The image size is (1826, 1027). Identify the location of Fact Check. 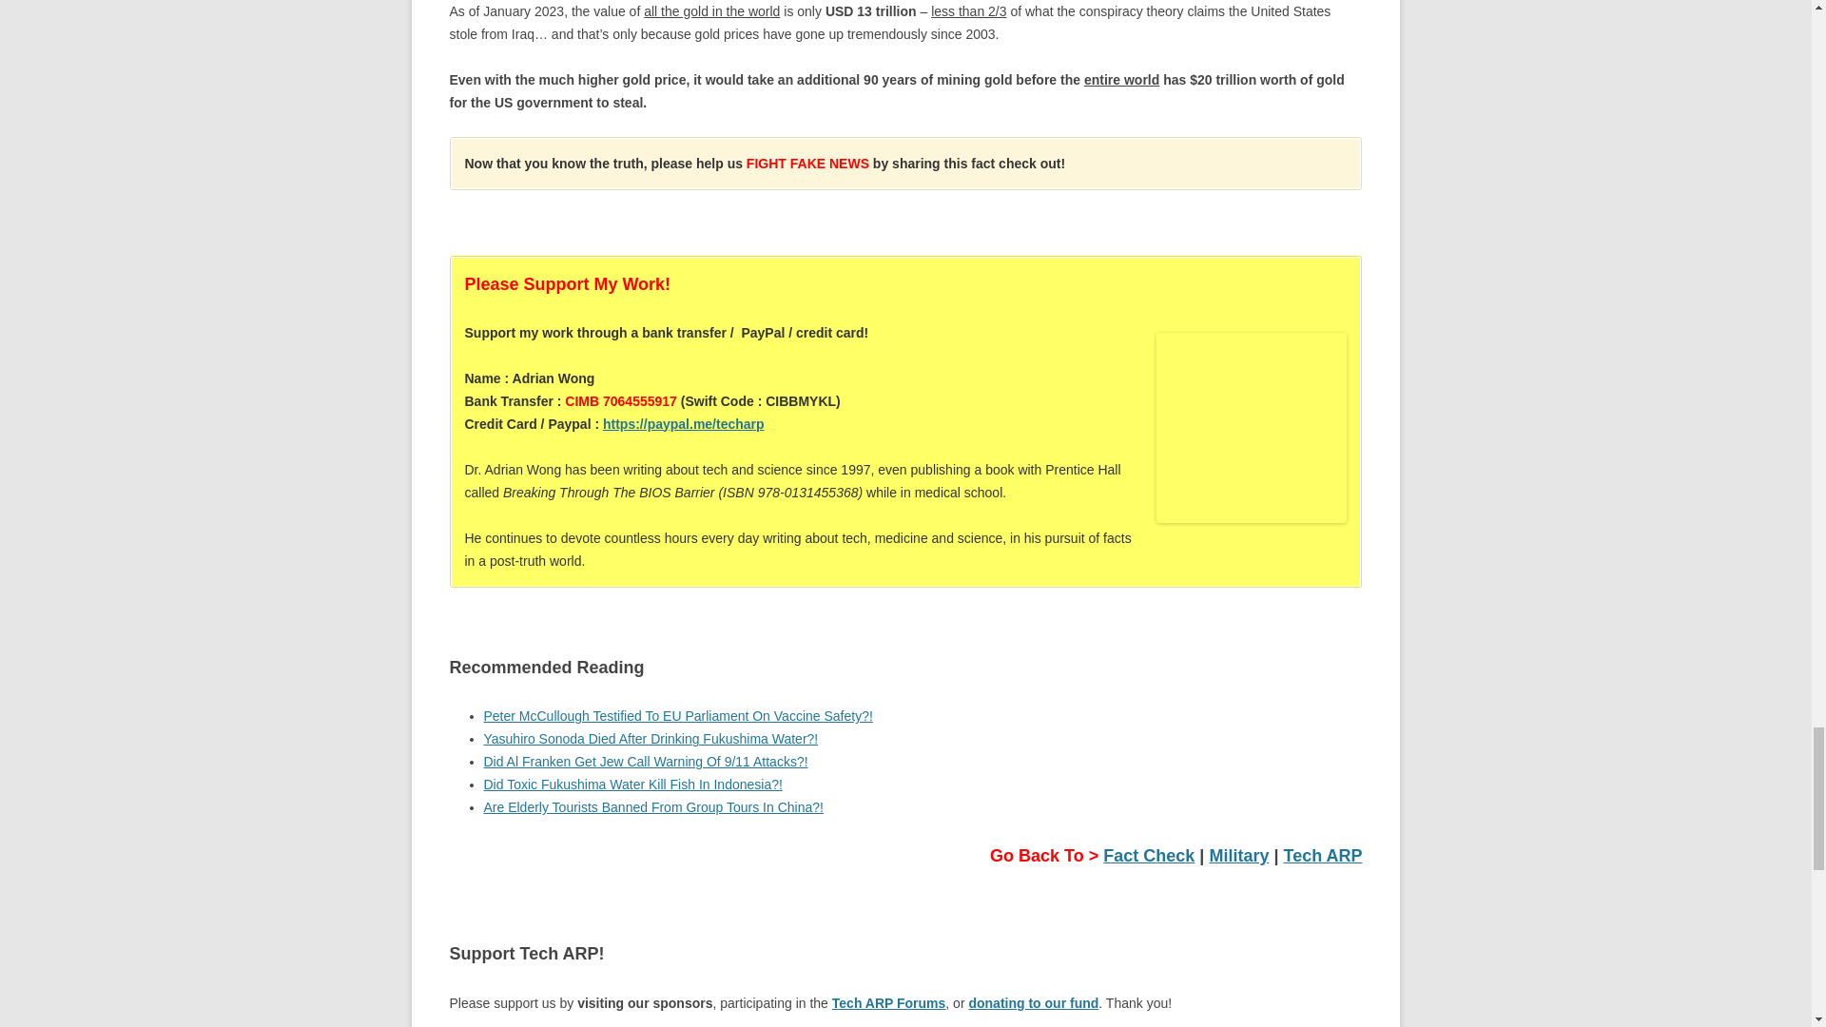
(1148, 856).